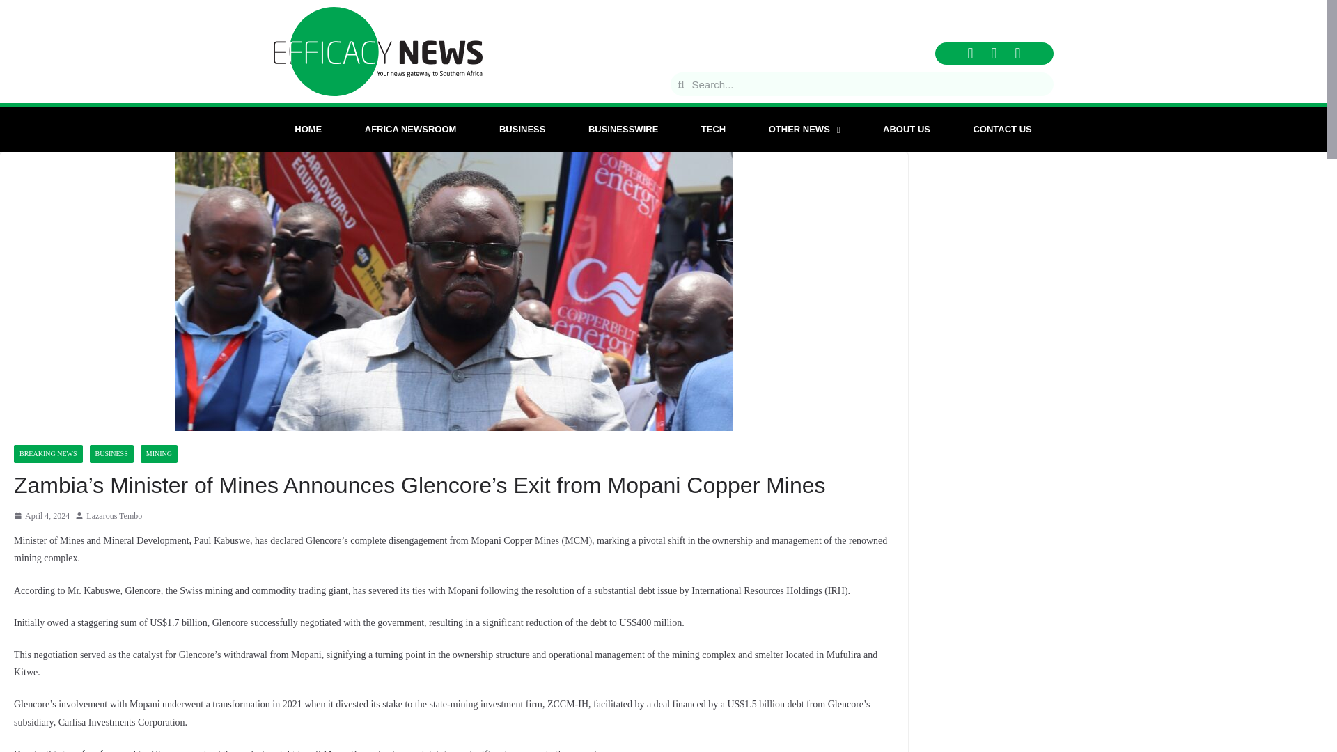 The image size is (1337, 752). I want to click on ABOUT US, so click(905, 130).